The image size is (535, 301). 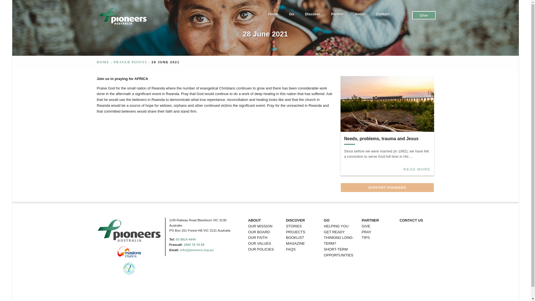 I want to click on PRAYER POINTS, so click(x=130, y=62).